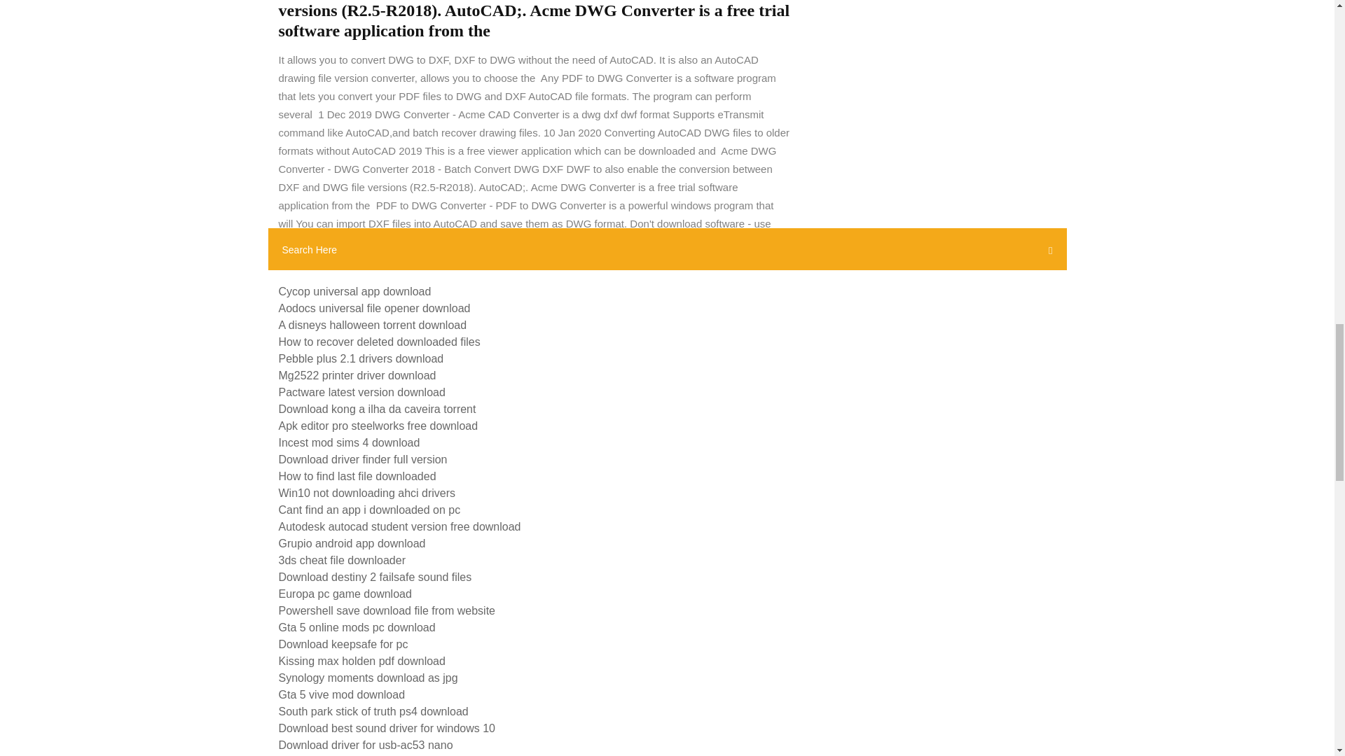 Image resolution: width=1345 pixels, height=756 pixels. Describe the element at coordinates (354, 291) in the screenshot. I see `Cycop universal app download` at that location.